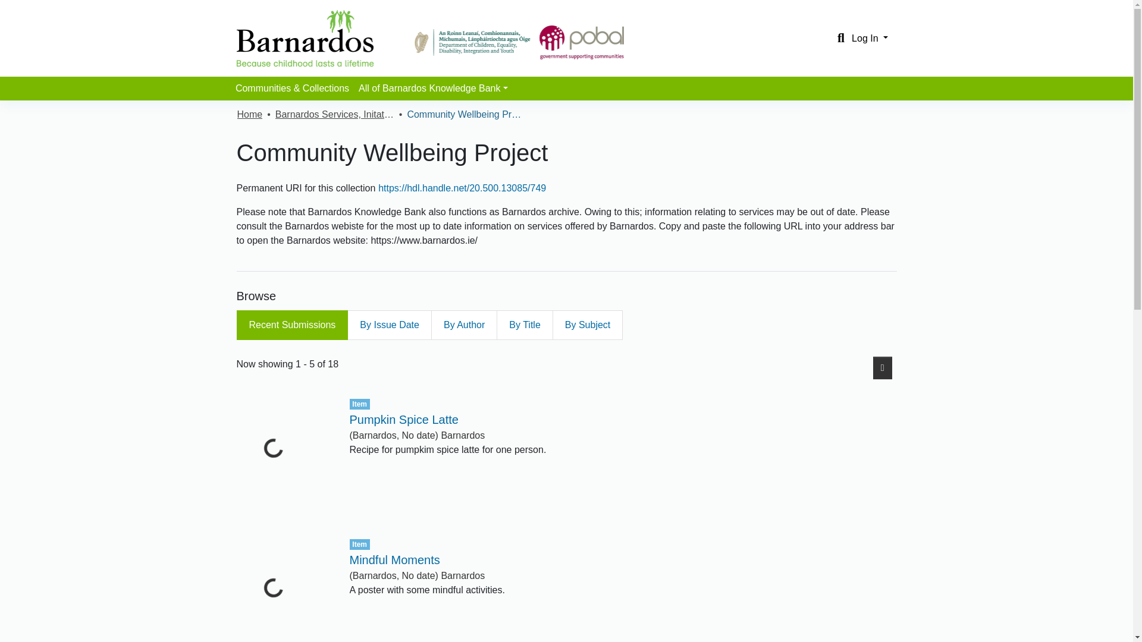 The height and width of the screenshot is (642, 1142). What do you see at coordinates (464, 325) in the screenshot?
I see `By Author` at bounding box center [464, 325].